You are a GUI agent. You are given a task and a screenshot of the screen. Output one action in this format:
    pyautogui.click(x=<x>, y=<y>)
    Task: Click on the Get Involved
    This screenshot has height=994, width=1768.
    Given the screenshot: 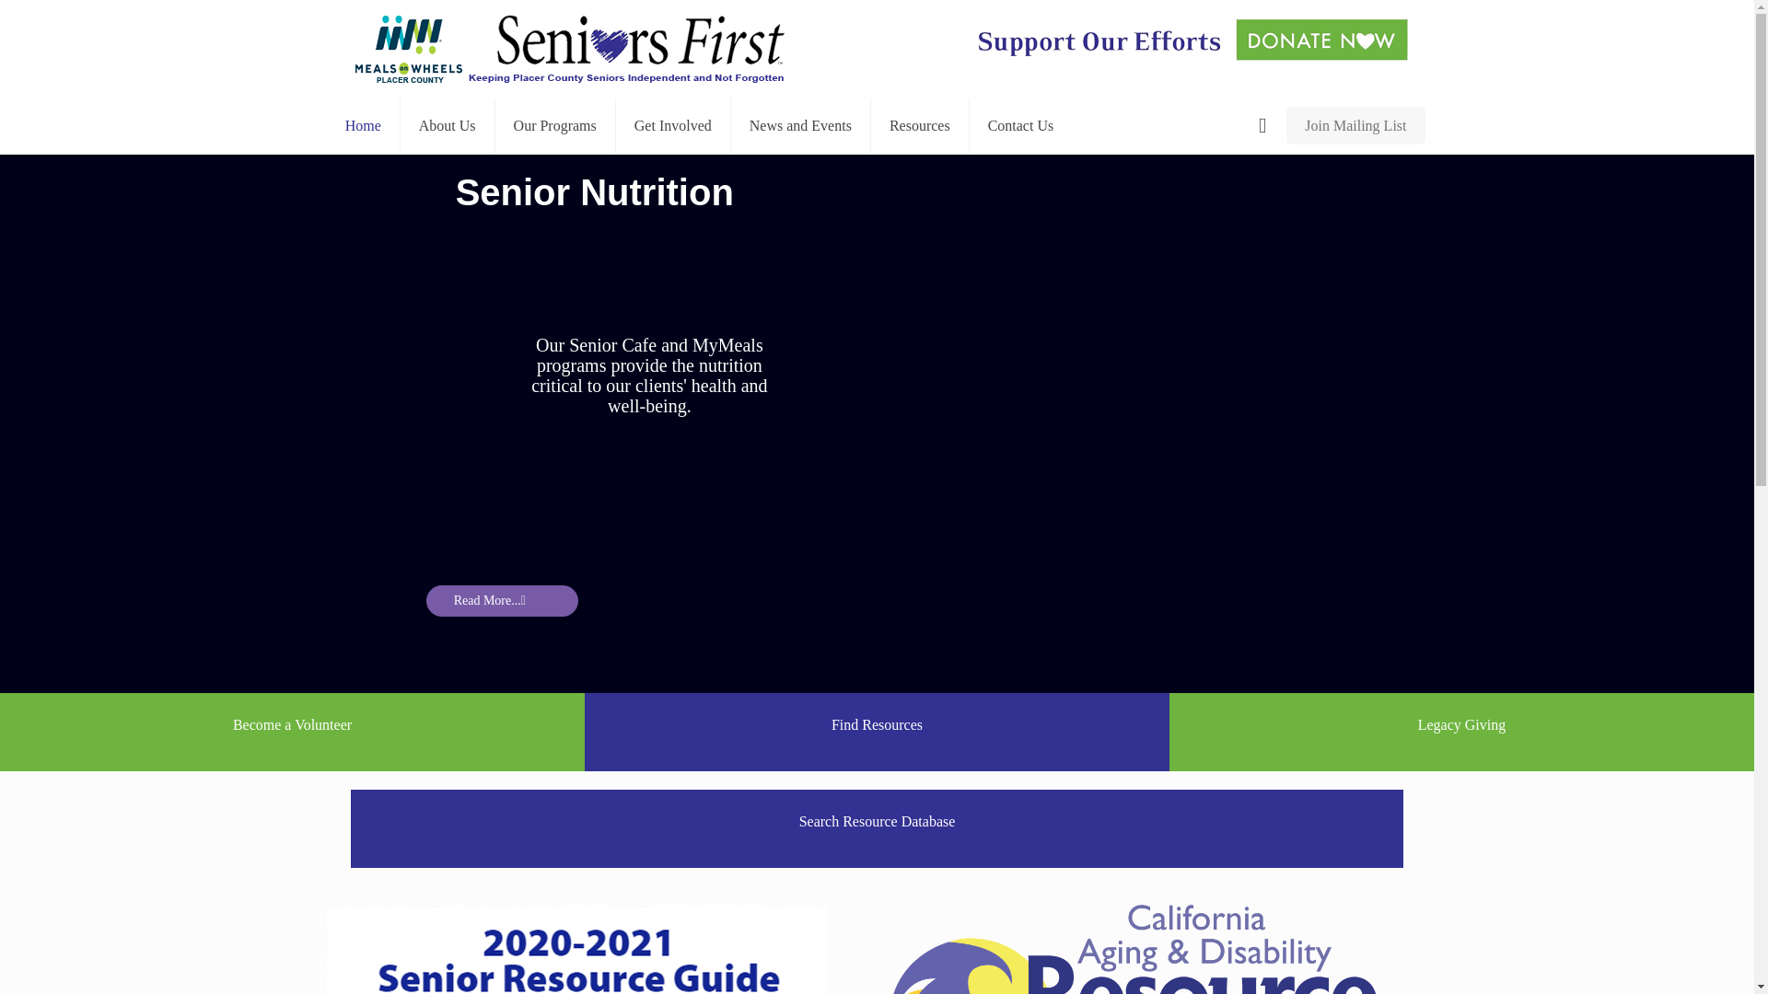 What is the action you would take?
    pyautogui.click(x=673, y=125)
    